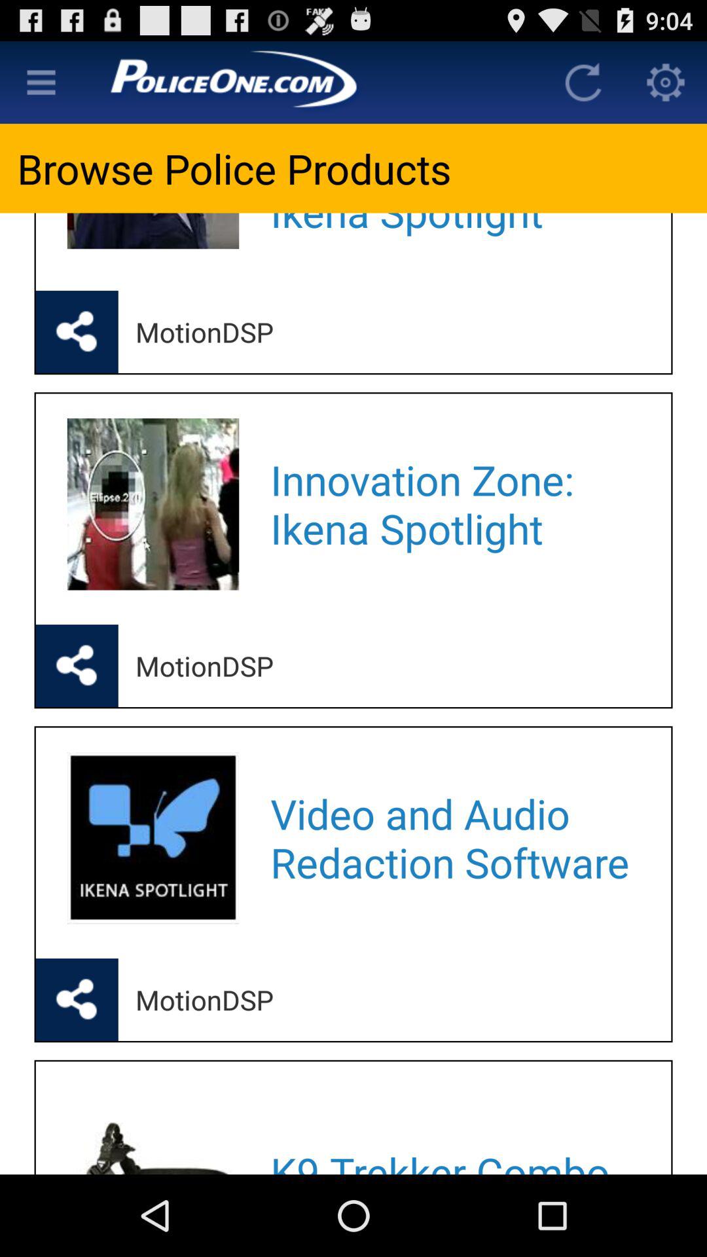 The height and width of the screenshot is (1257, 707). Describe the element at coordinates (77, 666) in the screenshot. I see `share product` at that location.